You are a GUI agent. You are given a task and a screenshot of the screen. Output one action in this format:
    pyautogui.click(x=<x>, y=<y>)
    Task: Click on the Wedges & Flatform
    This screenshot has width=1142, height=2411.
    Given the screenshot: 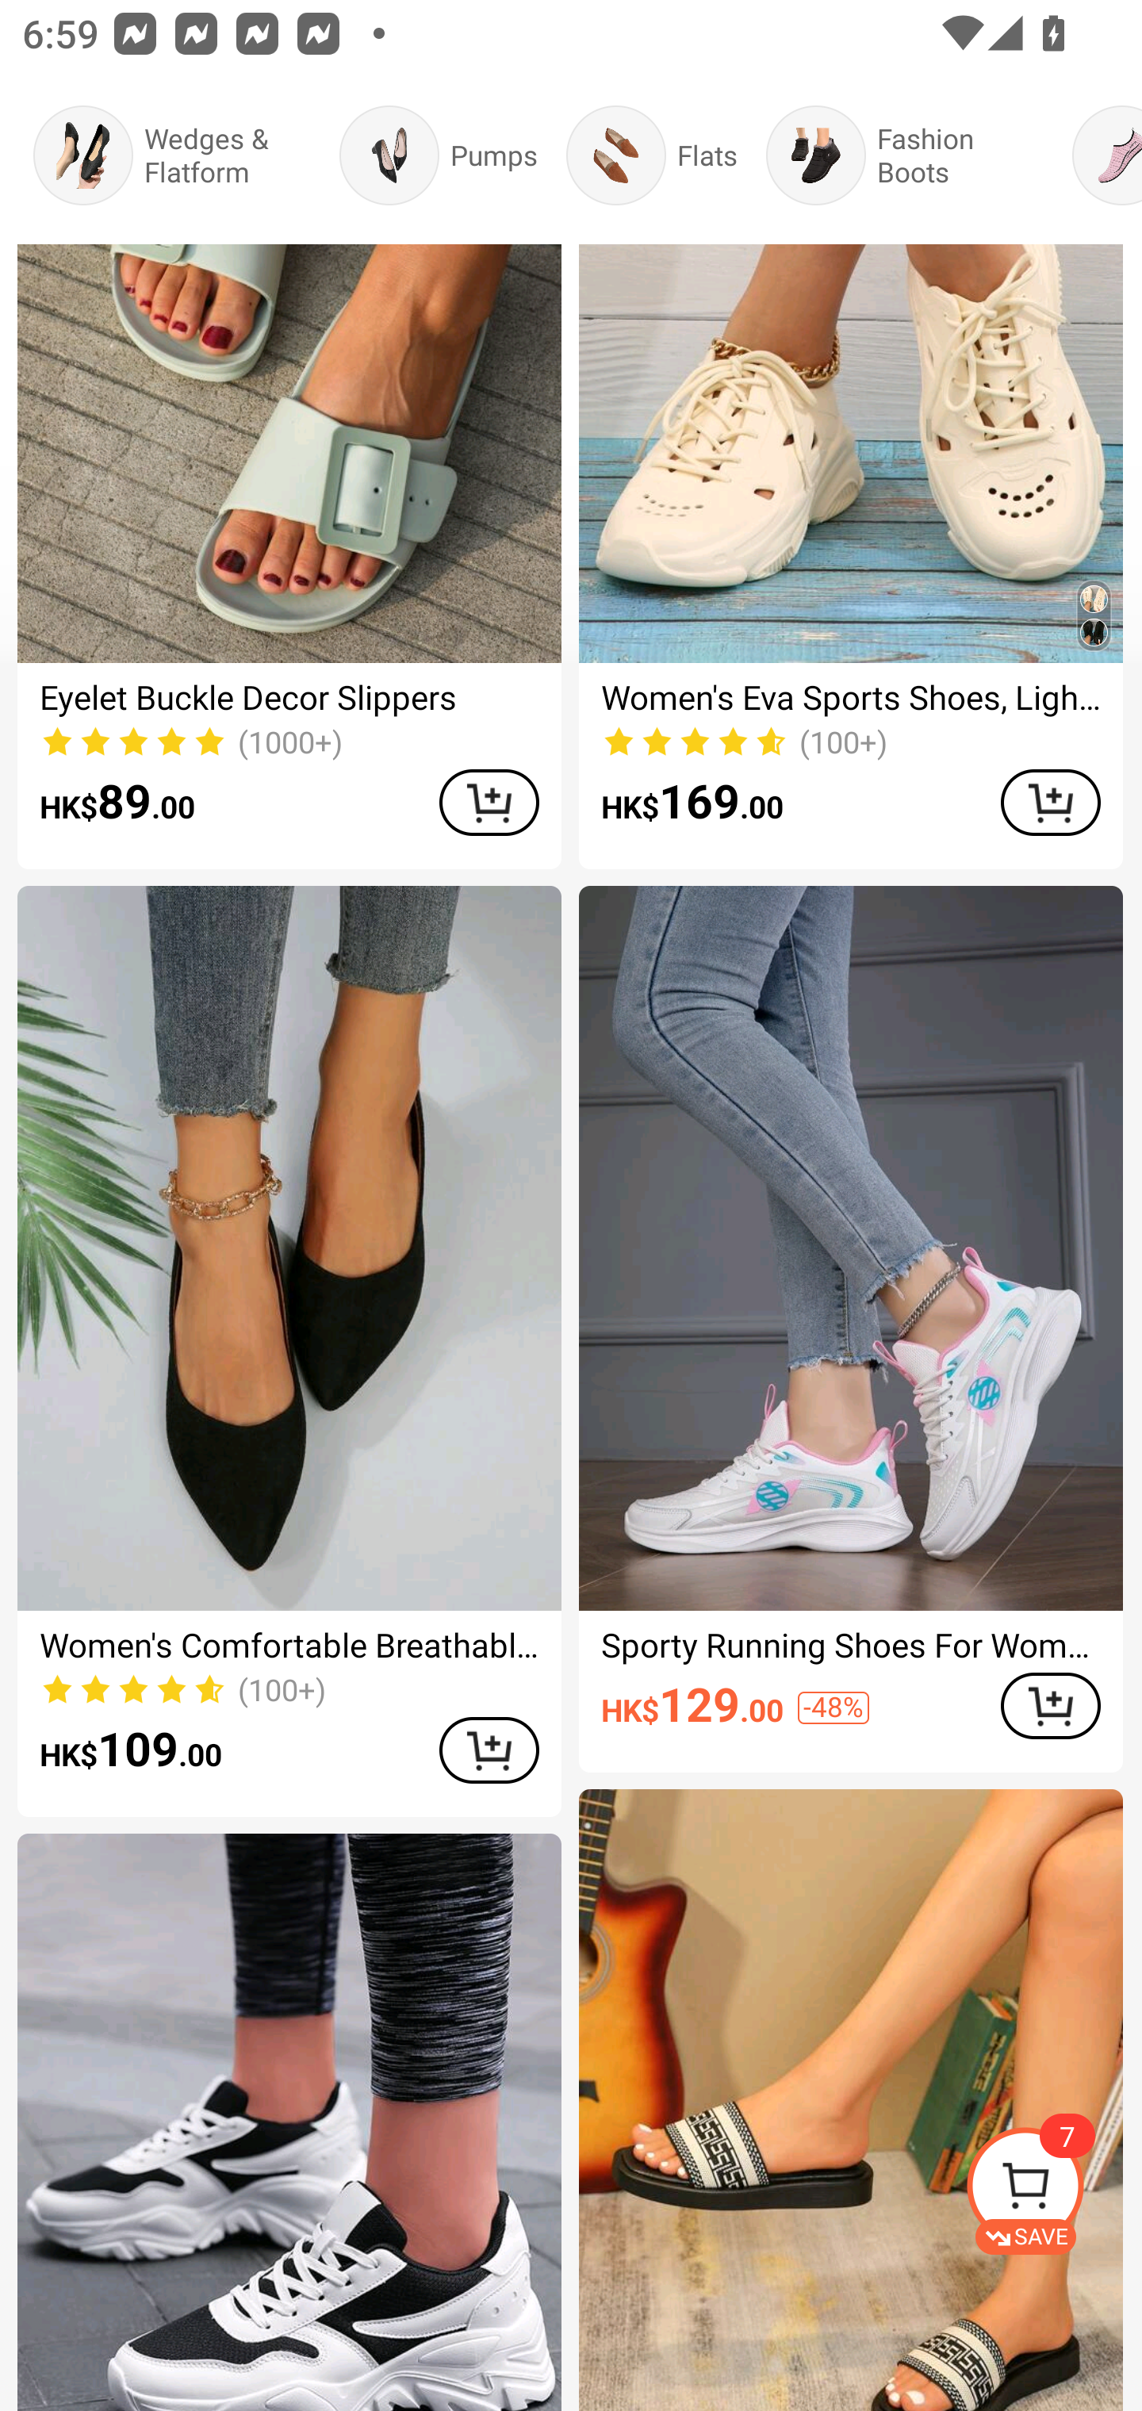 What is the action you would take?
    pyautogui.click(x=171, y=155)
    